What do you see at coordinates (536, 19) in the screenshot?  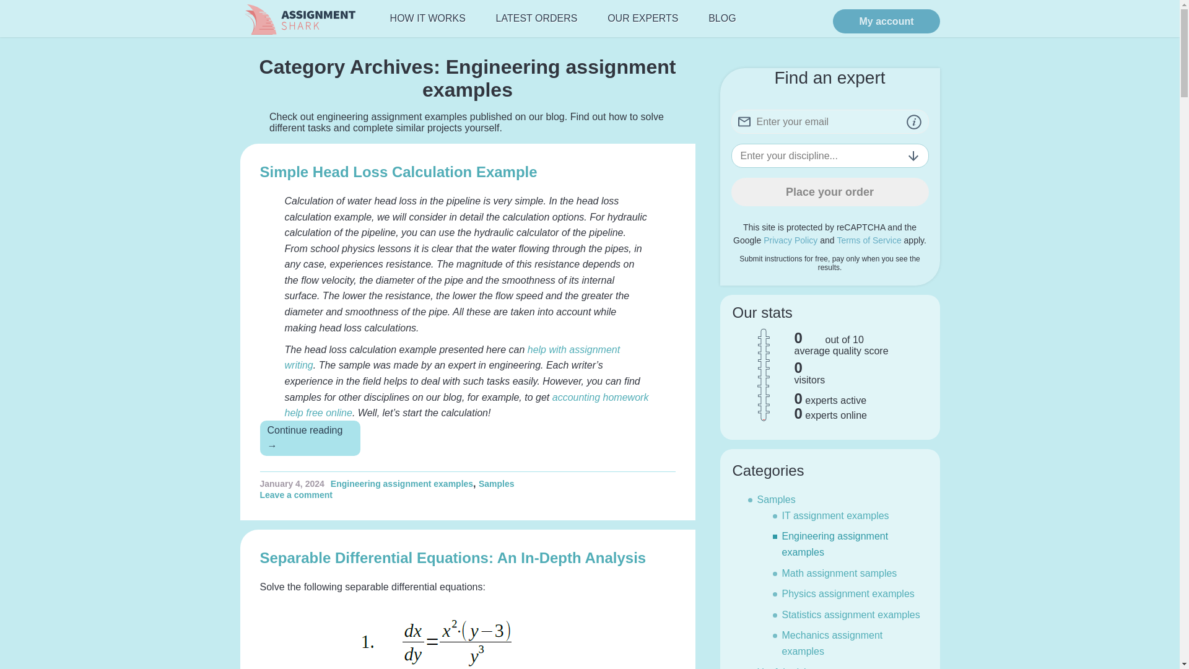 I see `LATEST ORDERS` at bounding box center [536, 19].